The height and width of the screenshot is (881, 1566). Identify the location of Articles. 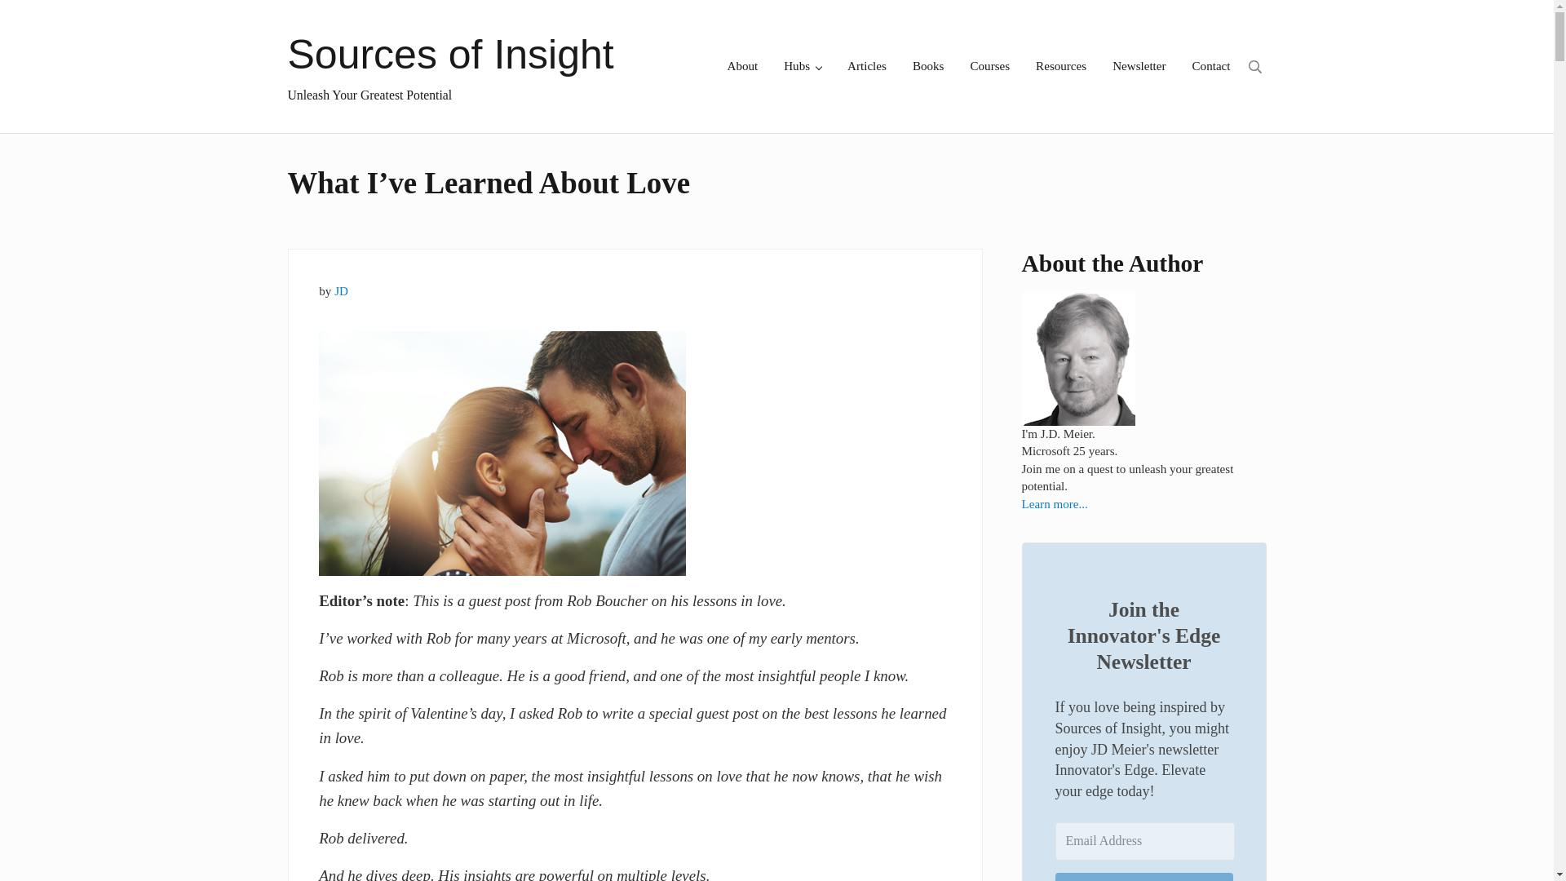
(866, 65).